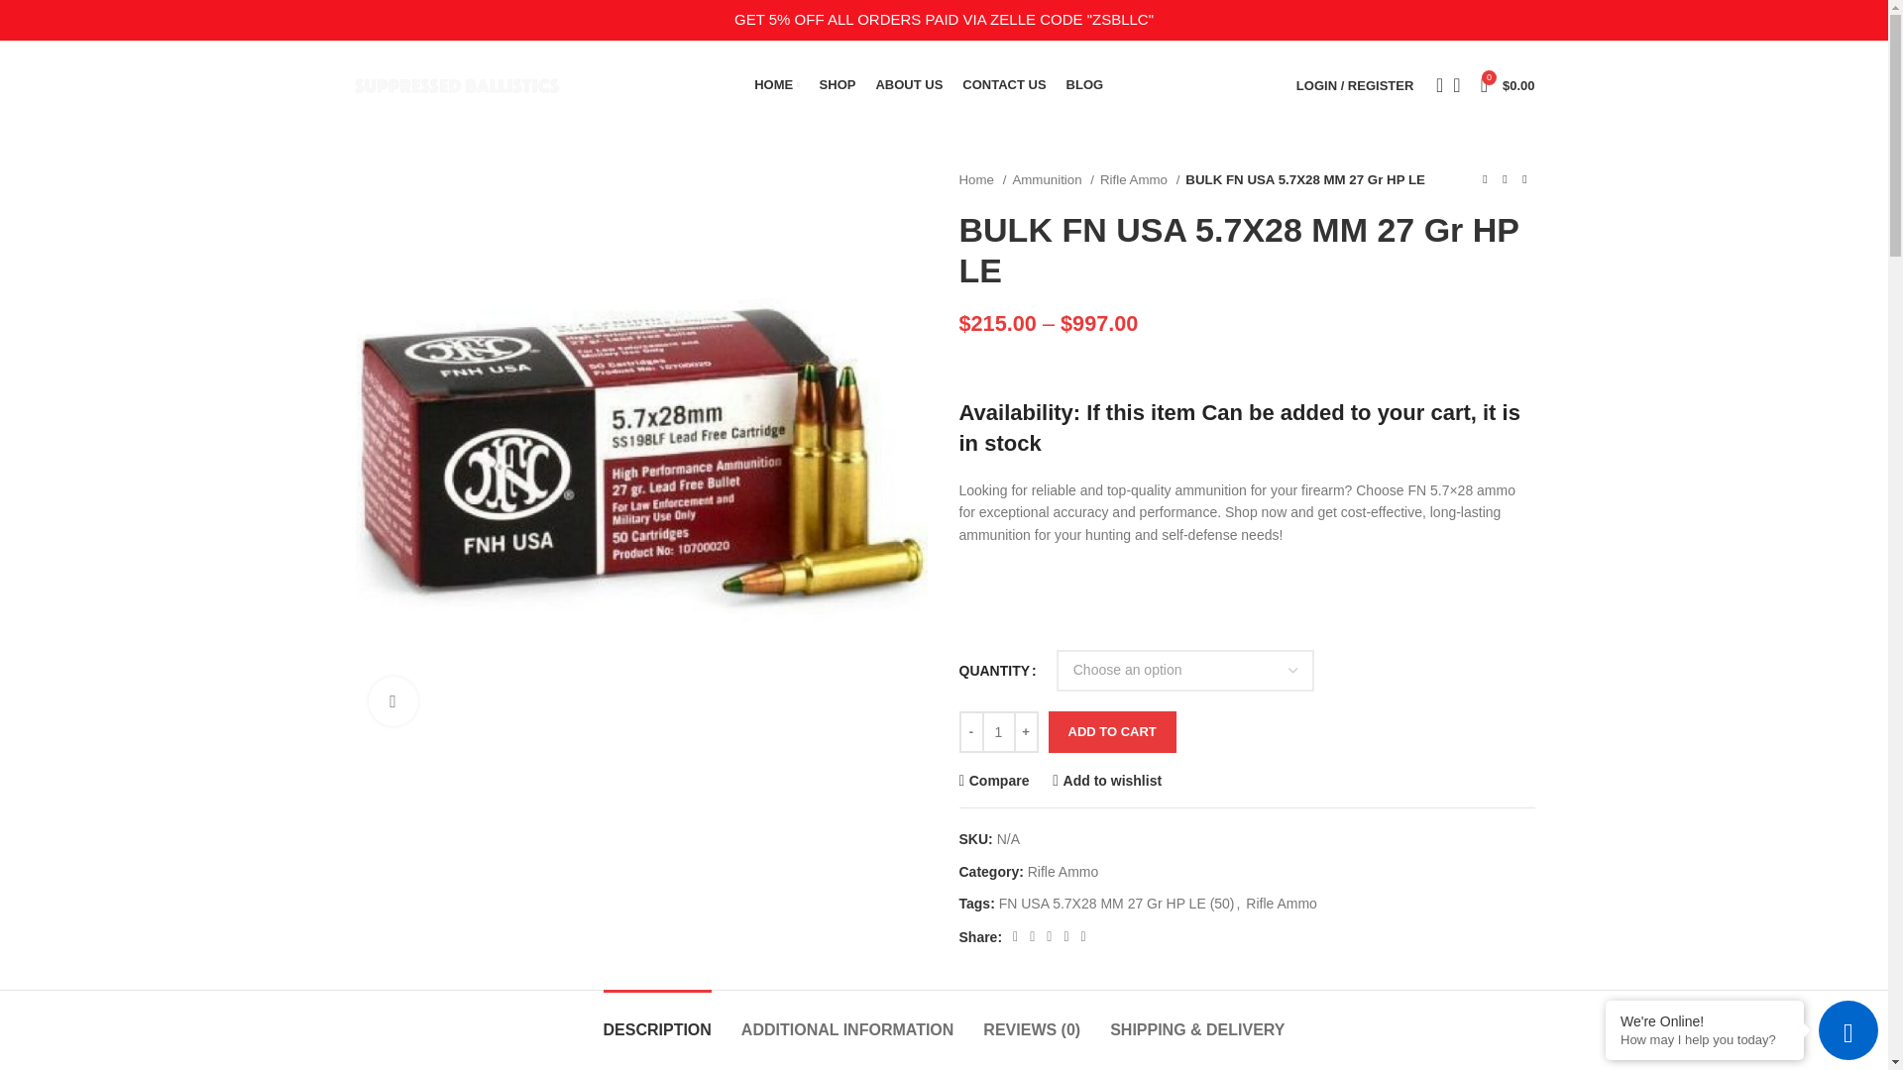 The height and width of the screenshot is (1070, 1903). Describe the element at coordinates (1354, 84) in the screenshot. I see `My account` at that location.